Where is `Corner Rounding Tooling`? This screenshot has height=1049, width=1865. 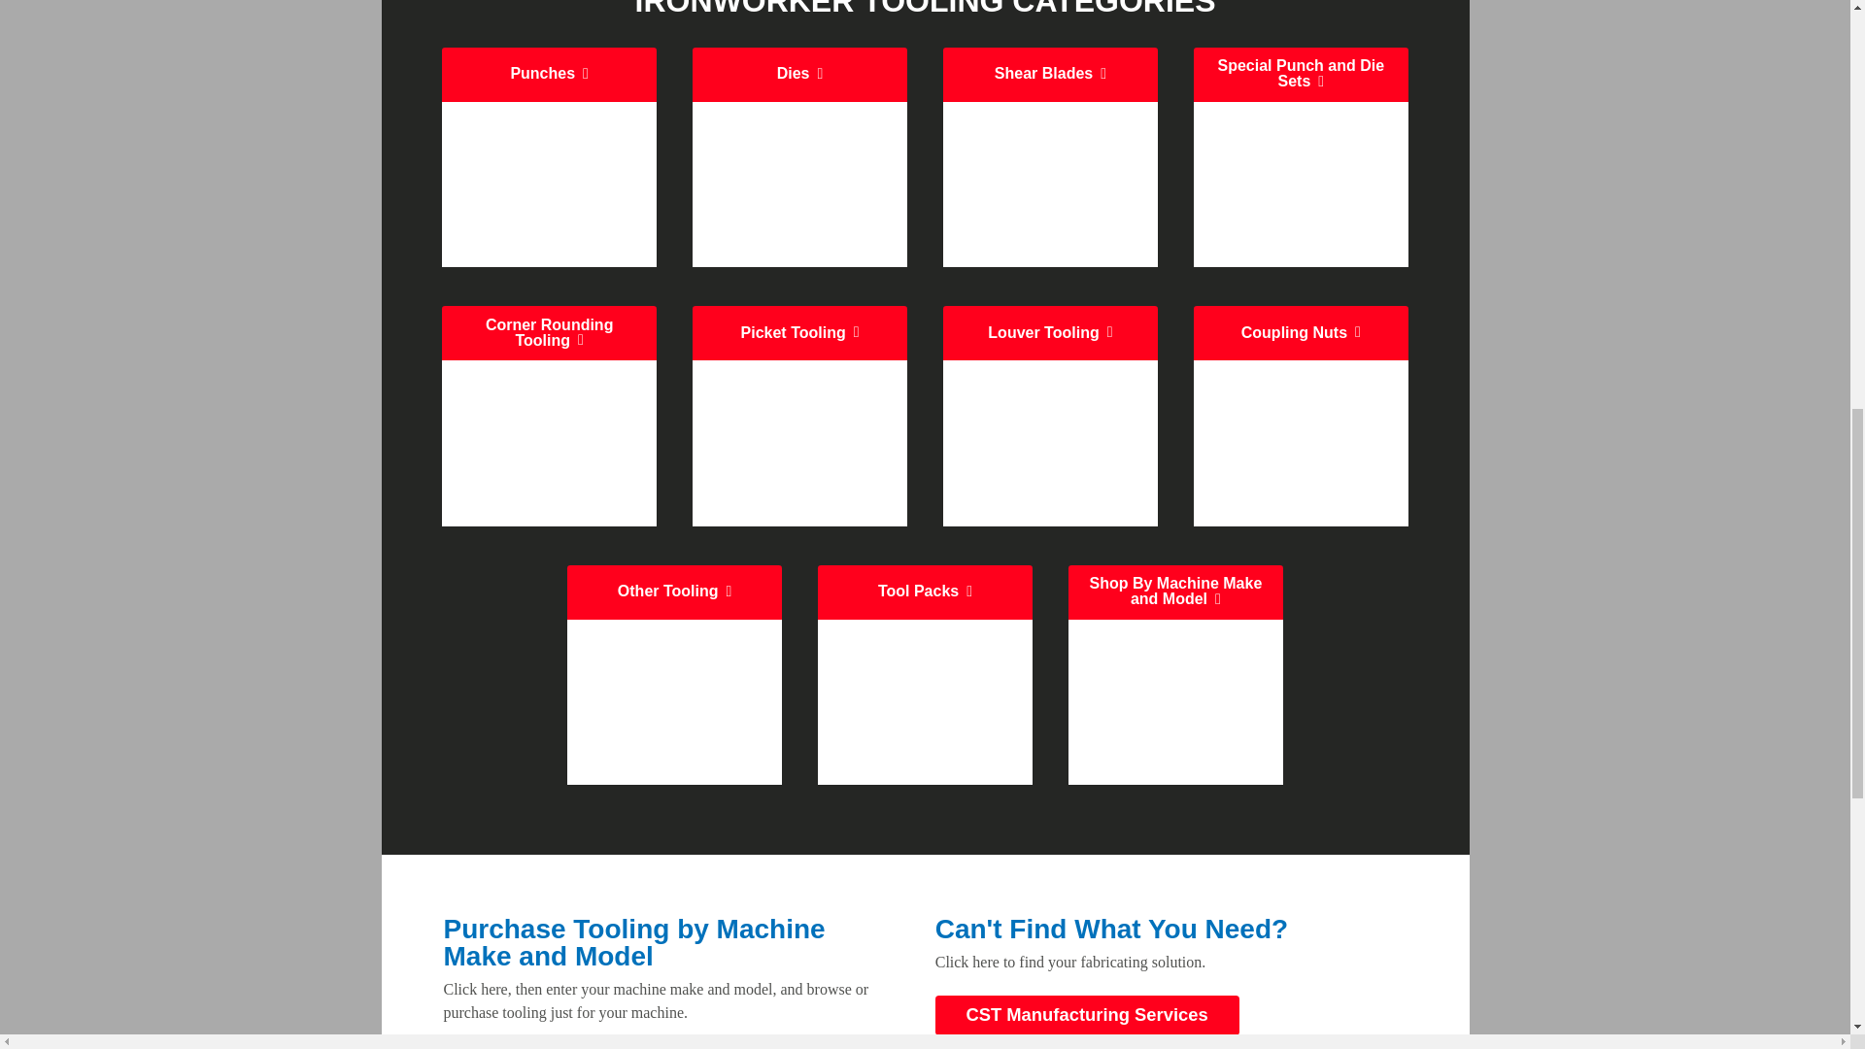 Corner Rounding Tooling is located at coordinates (549, 416).